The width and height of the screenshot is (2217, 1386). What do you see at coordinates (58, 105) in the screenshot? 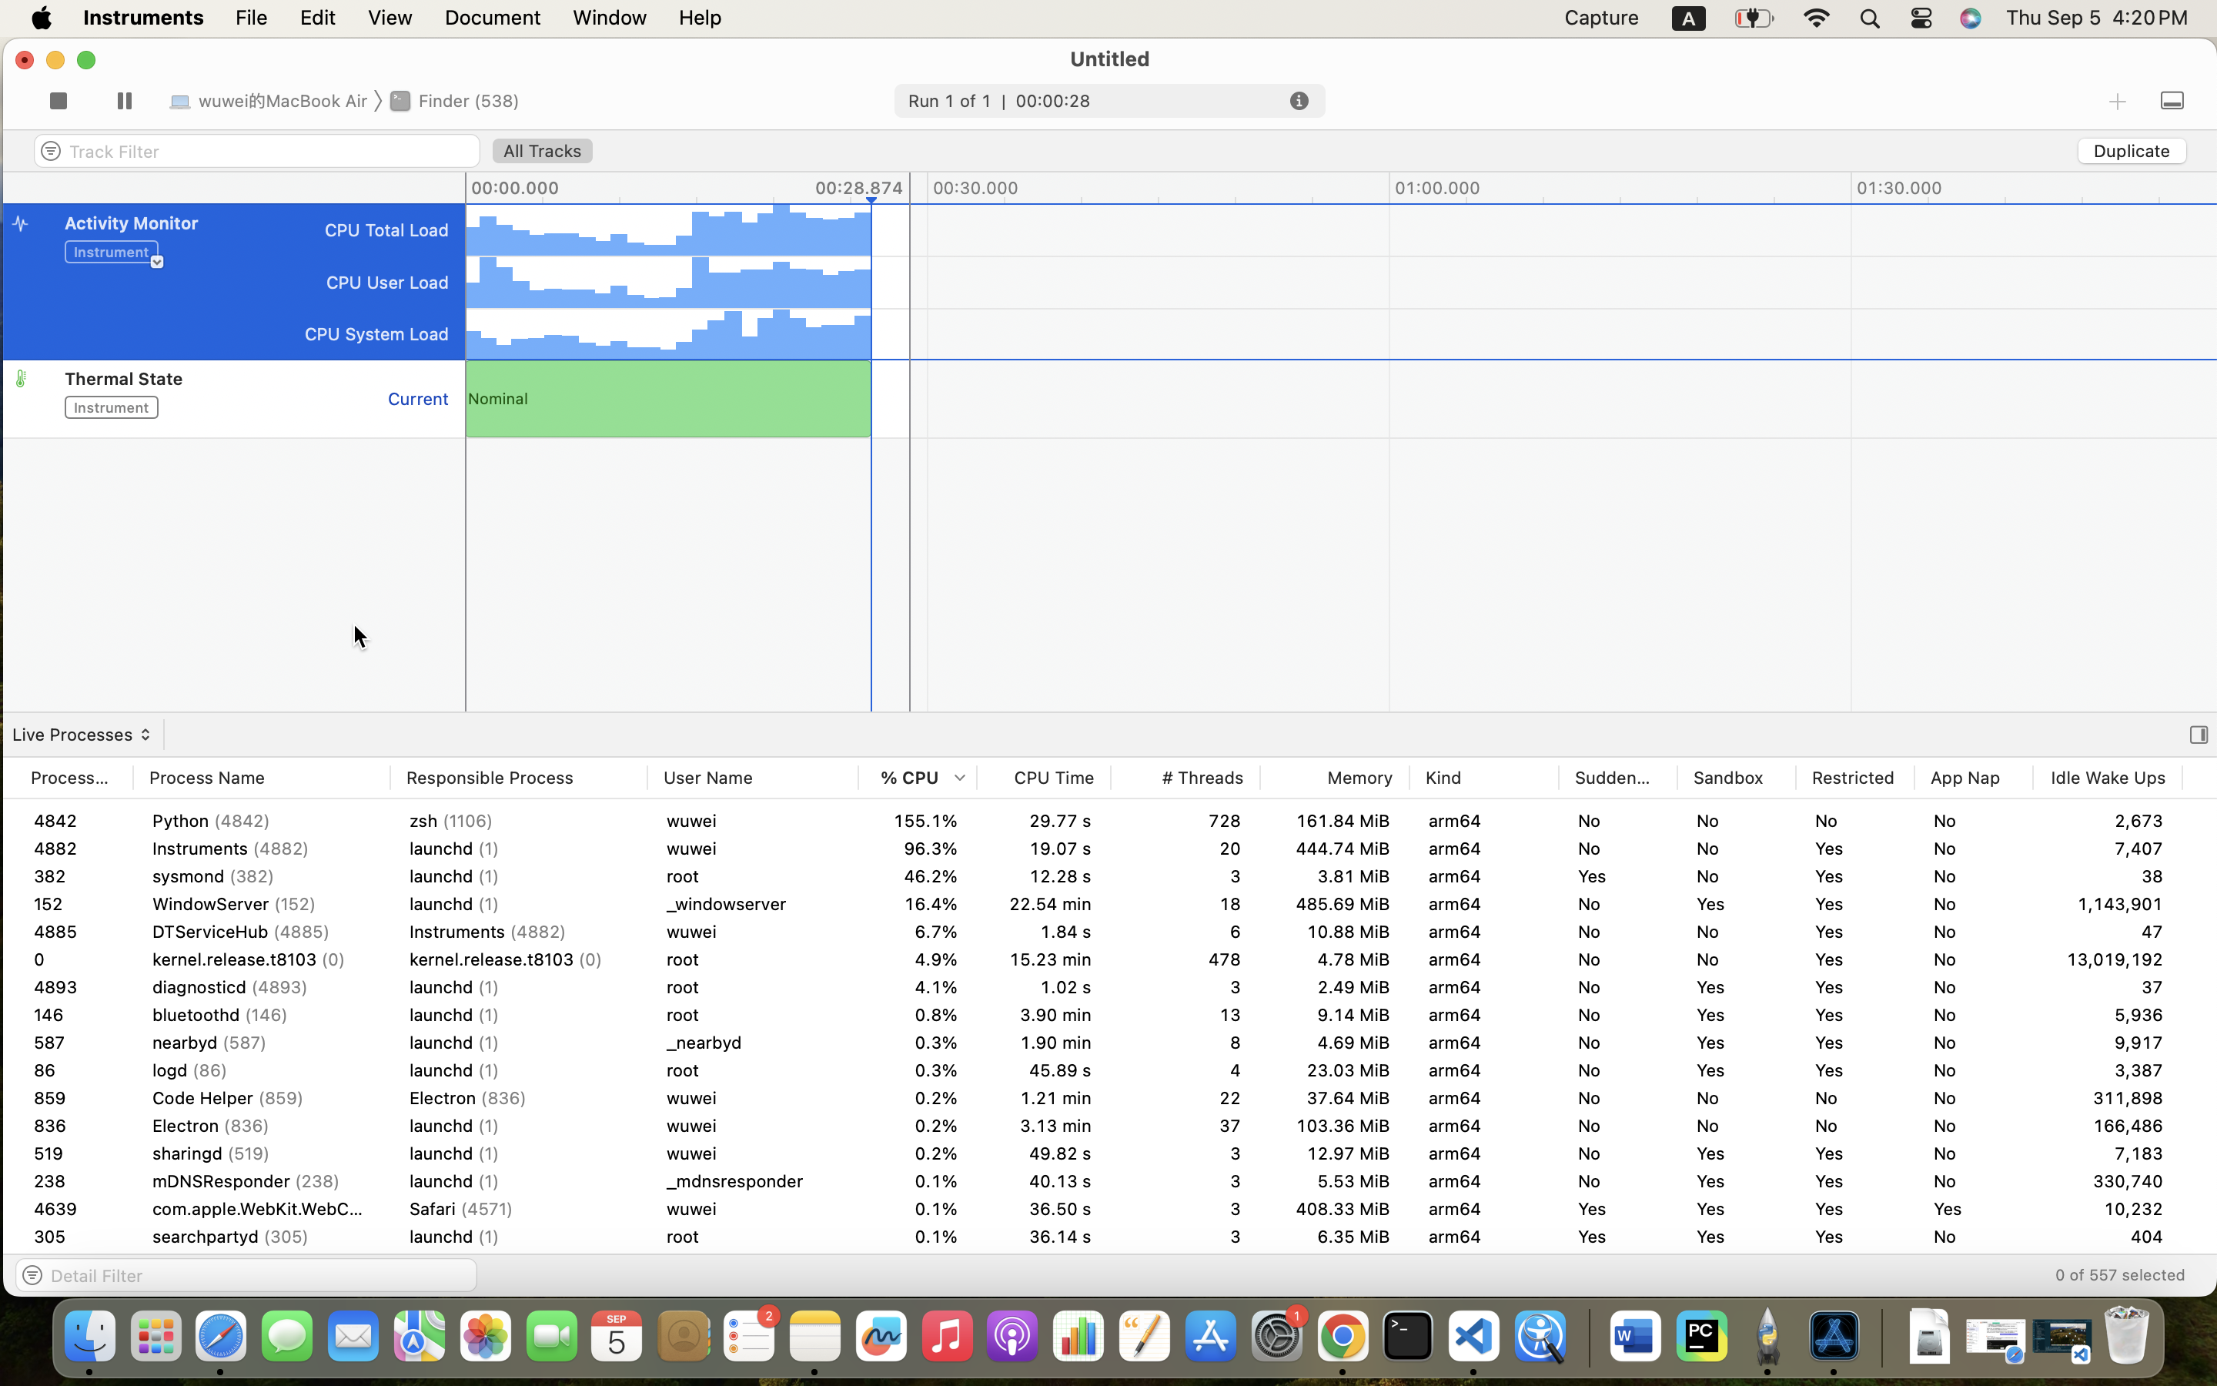
I see `2` at bounding box center [58, 105].